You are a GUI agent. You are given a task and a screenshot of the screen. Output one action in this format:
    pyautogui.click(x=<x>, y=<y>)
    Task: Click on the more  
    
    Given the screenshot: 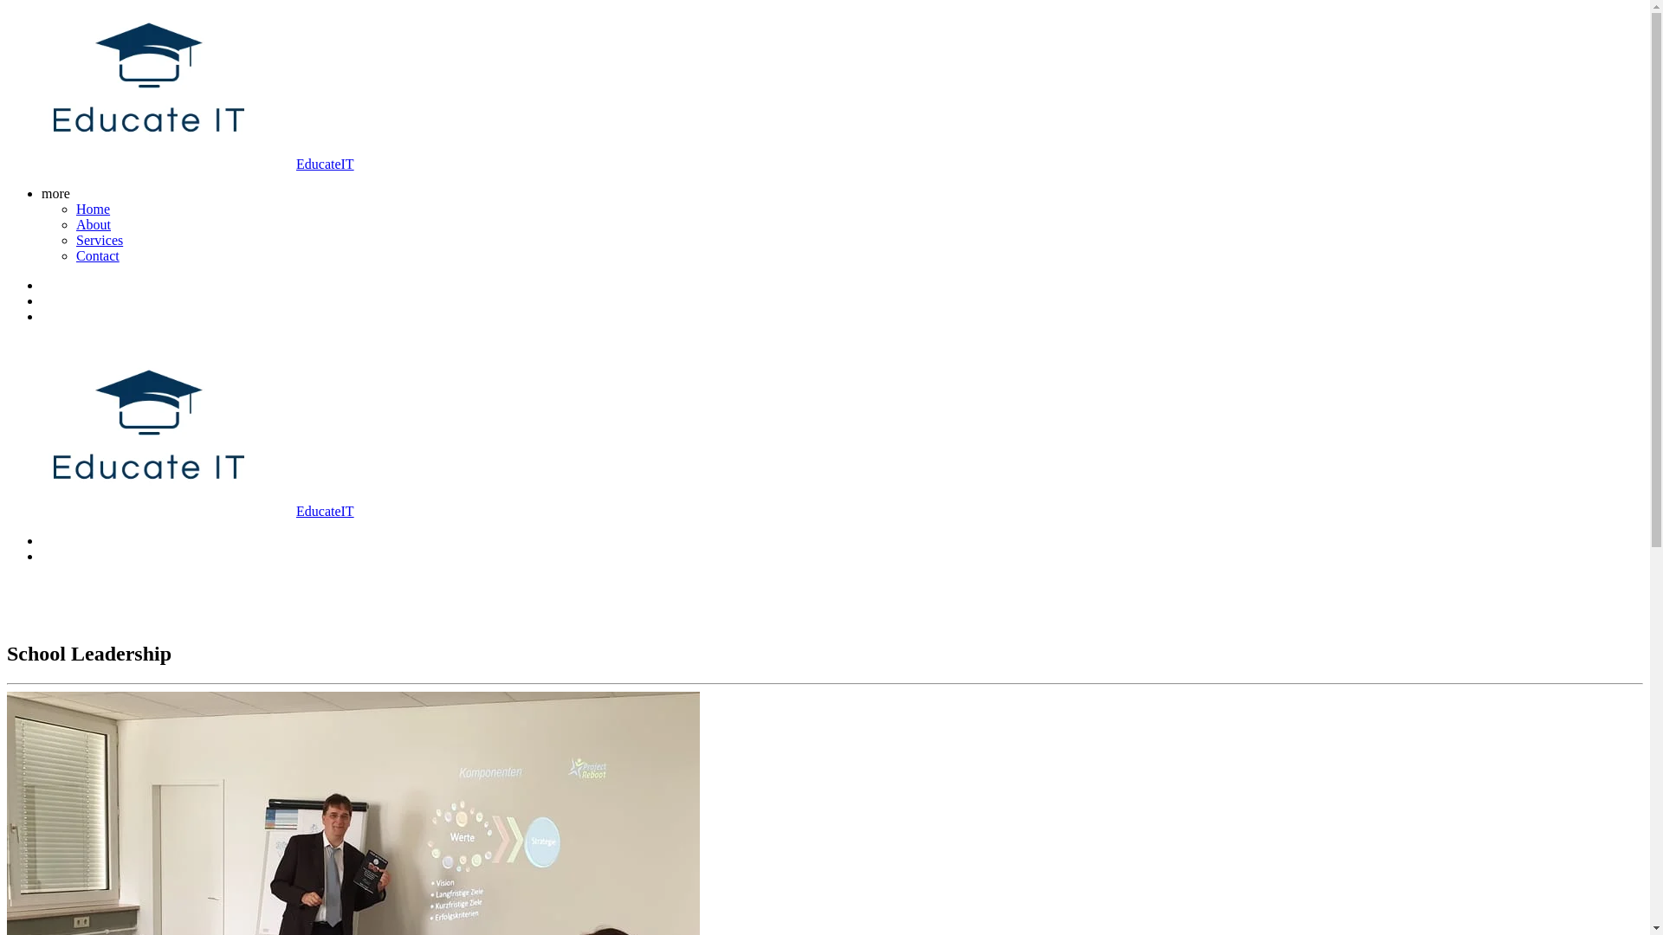 What is the action you would take?
    pyautogui.click(x=59, y=194)
    